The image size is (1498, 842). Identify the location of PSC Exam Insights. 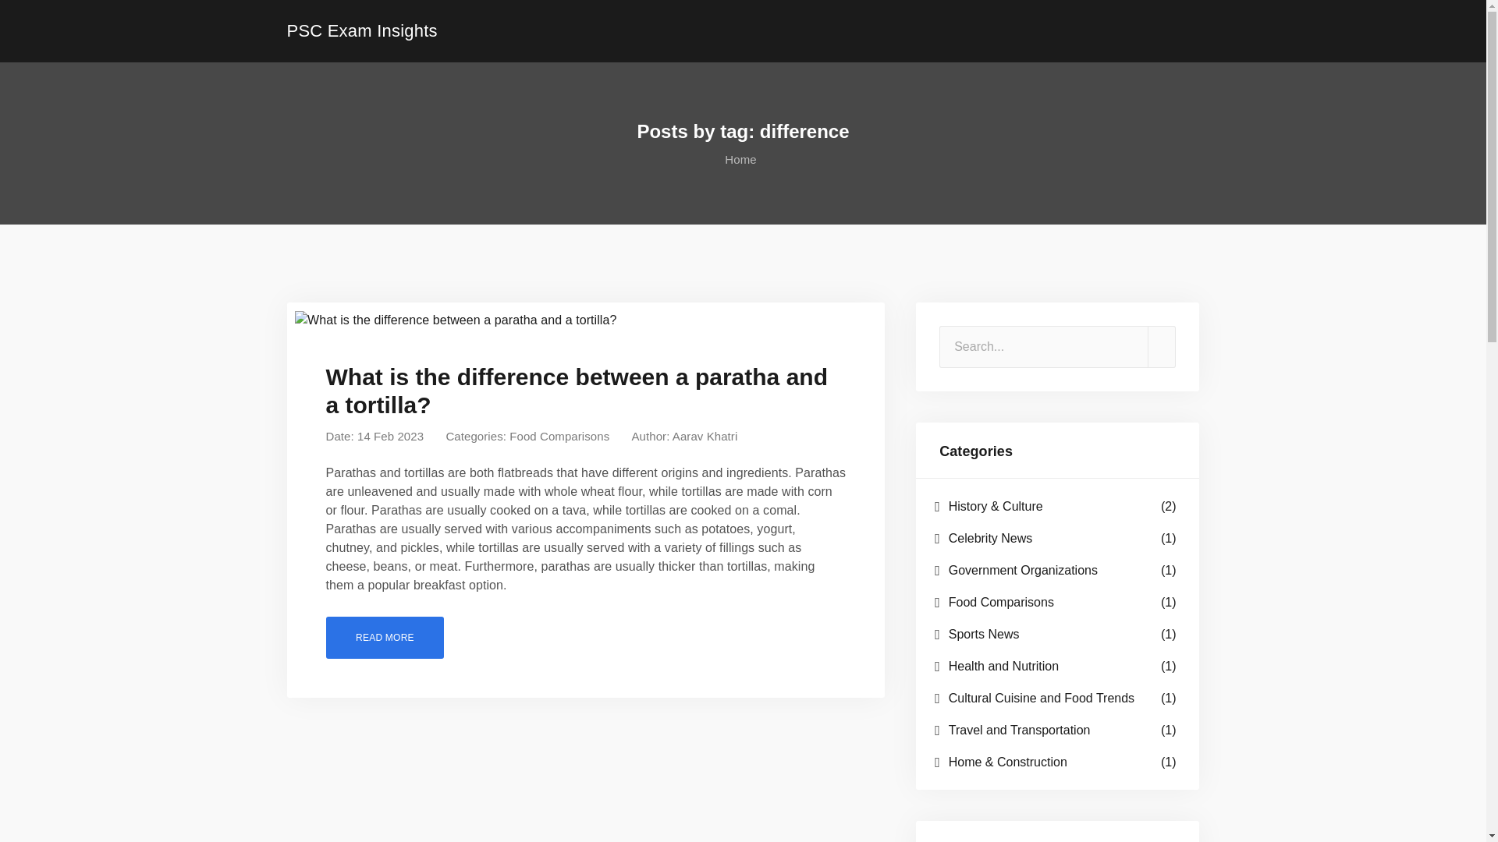
(362, 31).